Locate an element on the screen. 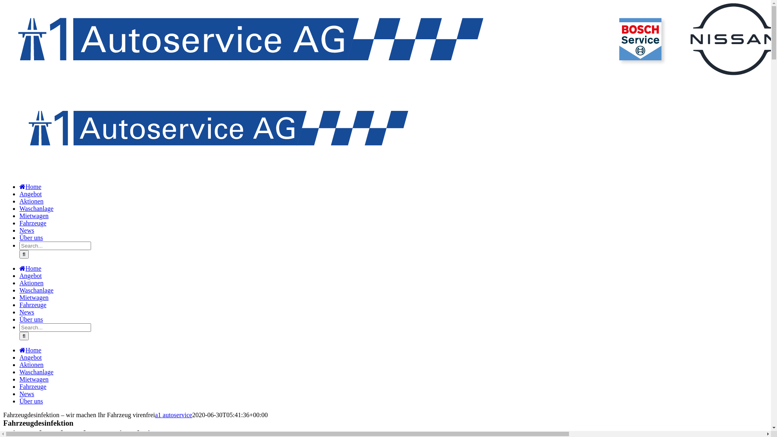  Angebot is located at coordinates (35, 194).